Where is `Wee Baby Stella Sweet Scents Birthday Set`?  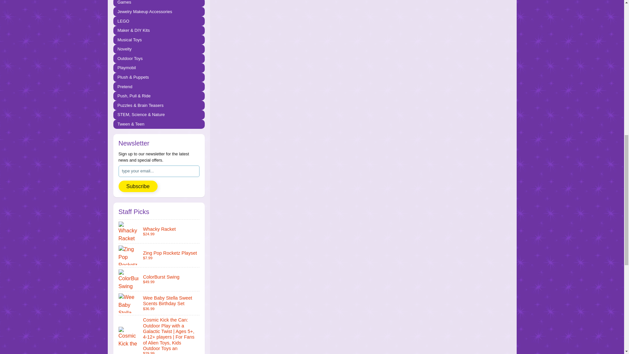 Wee Baby Stella Sweet Scents Birthday Set is located at coordinates (159, 303).